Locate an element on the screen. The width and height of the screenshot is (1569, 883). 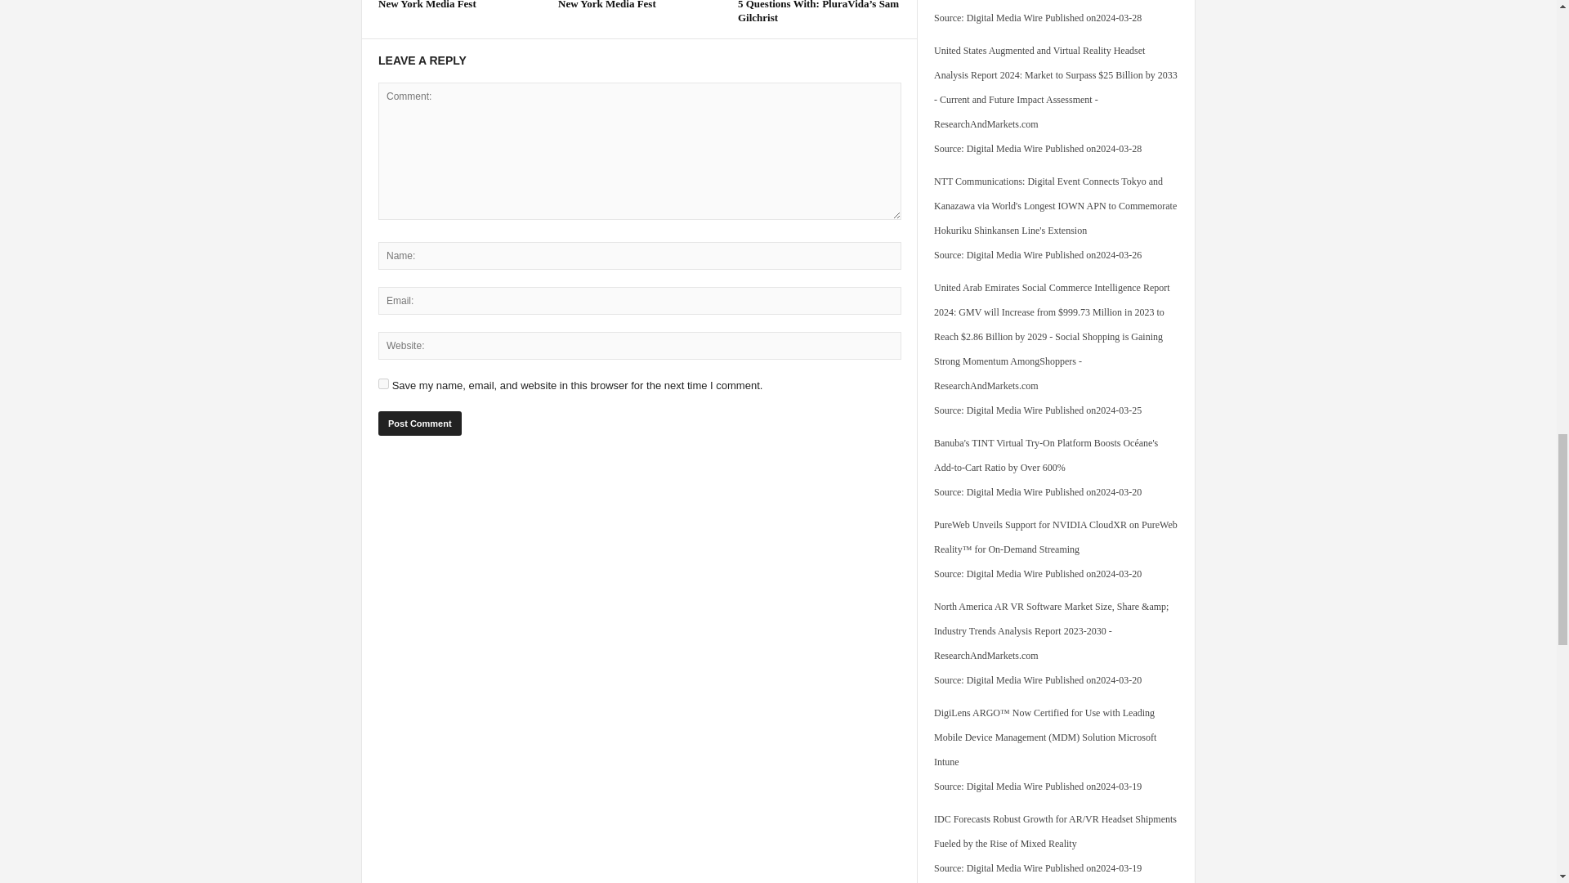
Post Comment is located at coordinates (419, 424).